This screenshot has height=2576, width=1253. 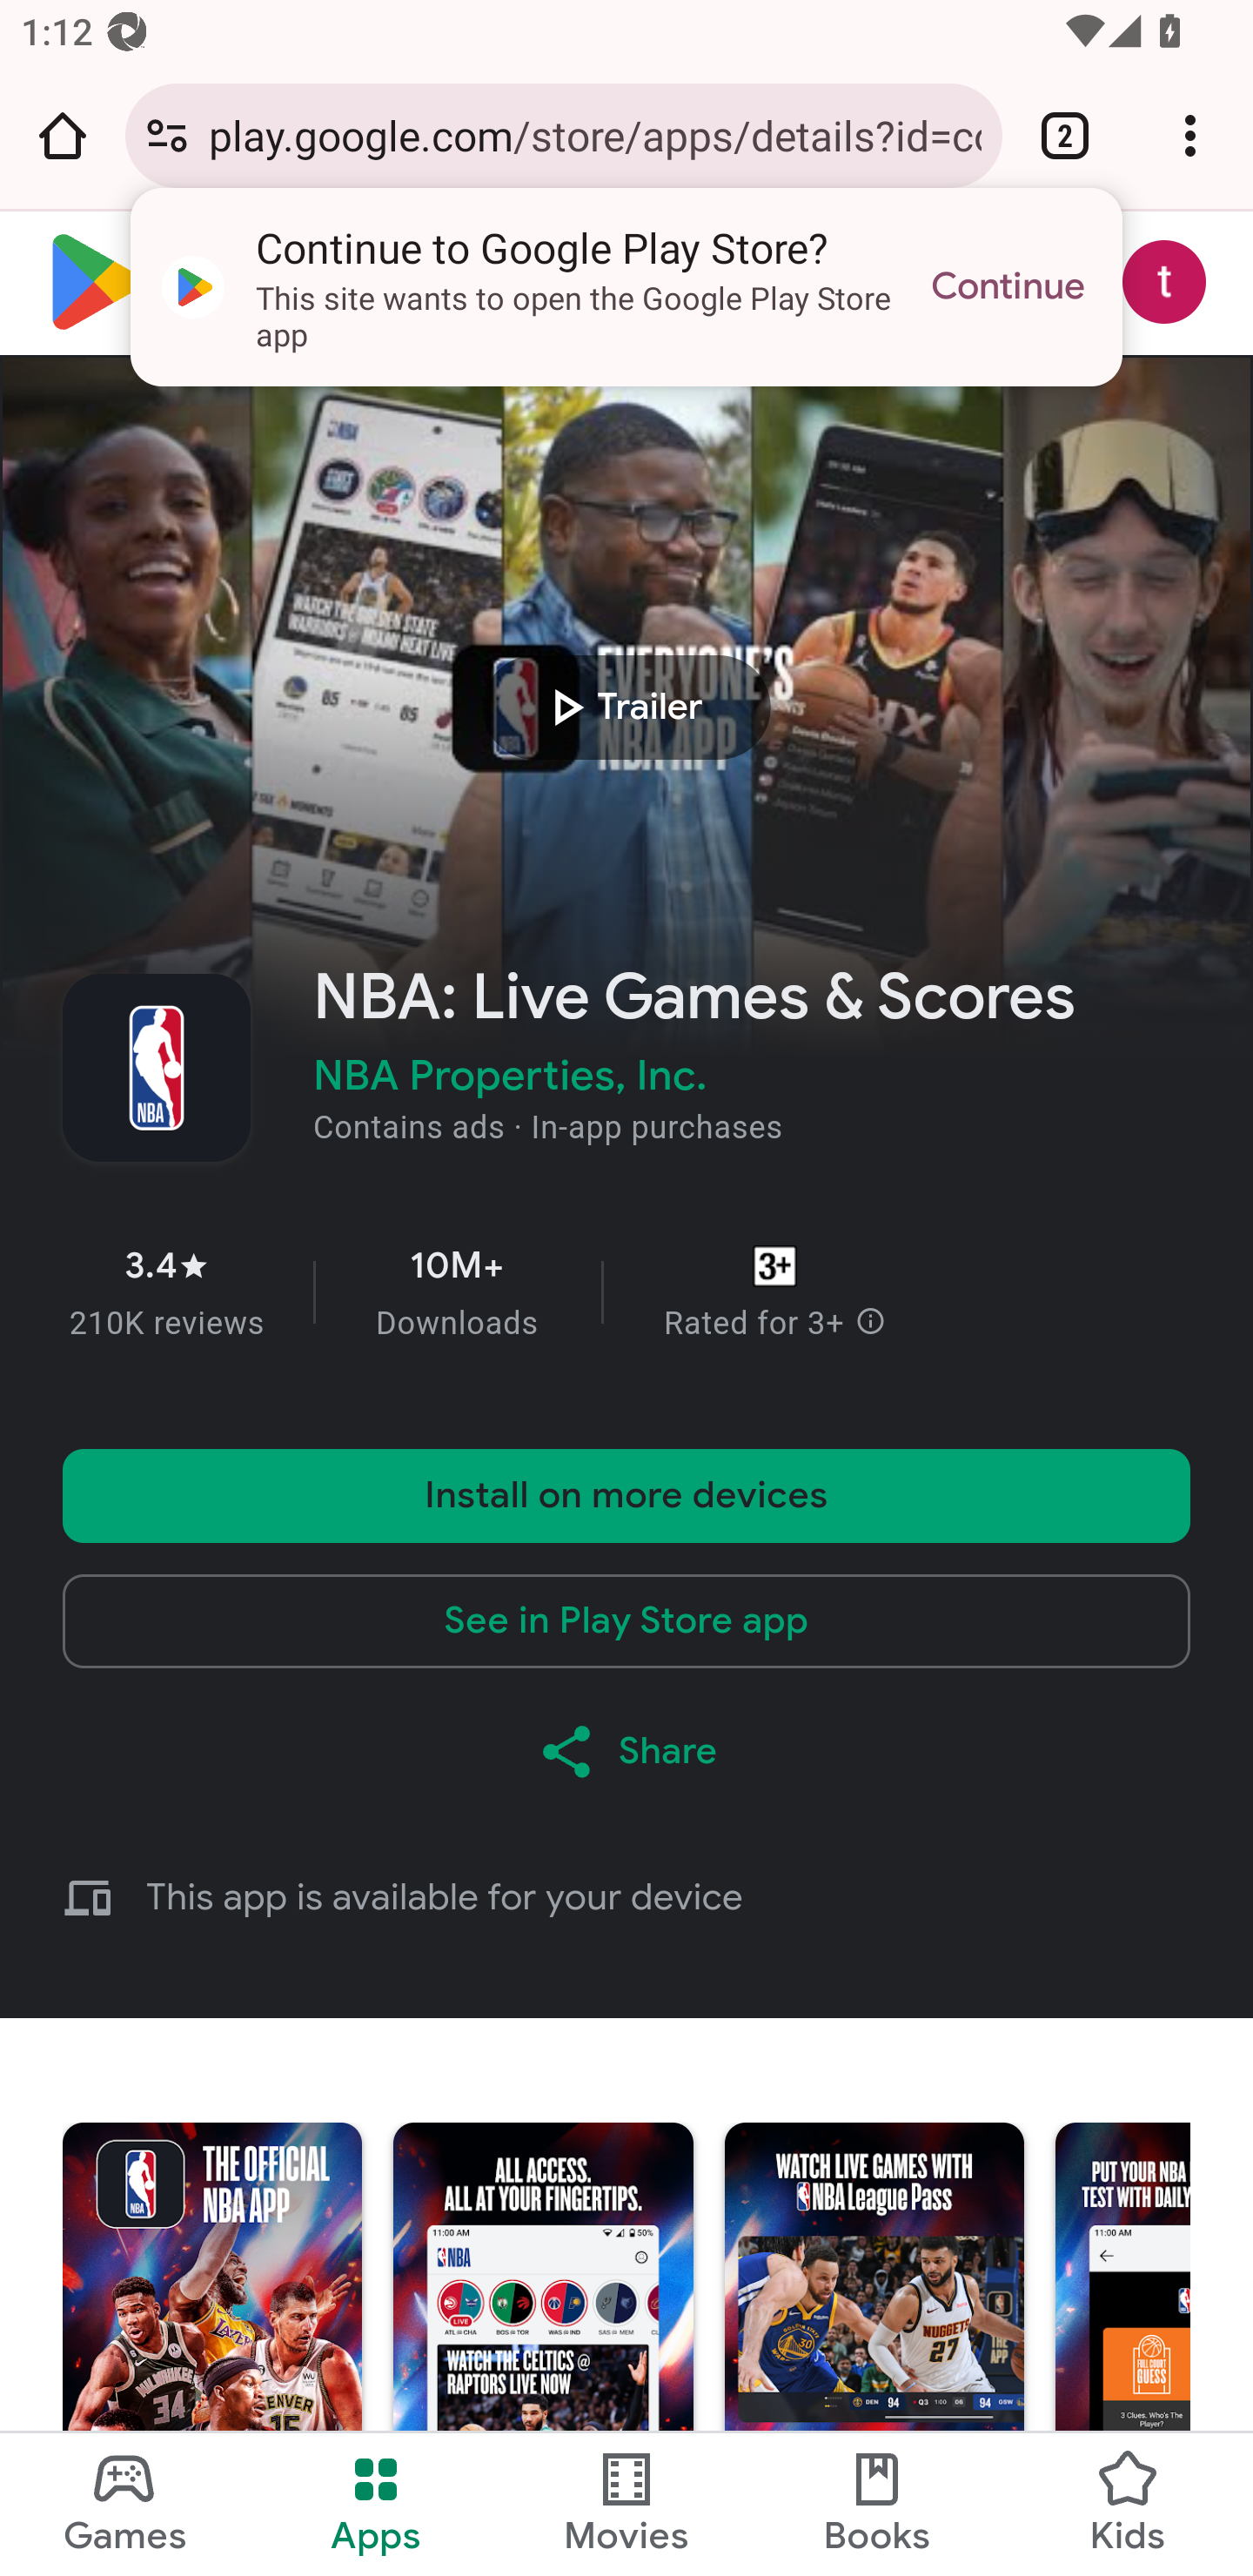 I want to click on Open the home page, so click(x=63, y=135).